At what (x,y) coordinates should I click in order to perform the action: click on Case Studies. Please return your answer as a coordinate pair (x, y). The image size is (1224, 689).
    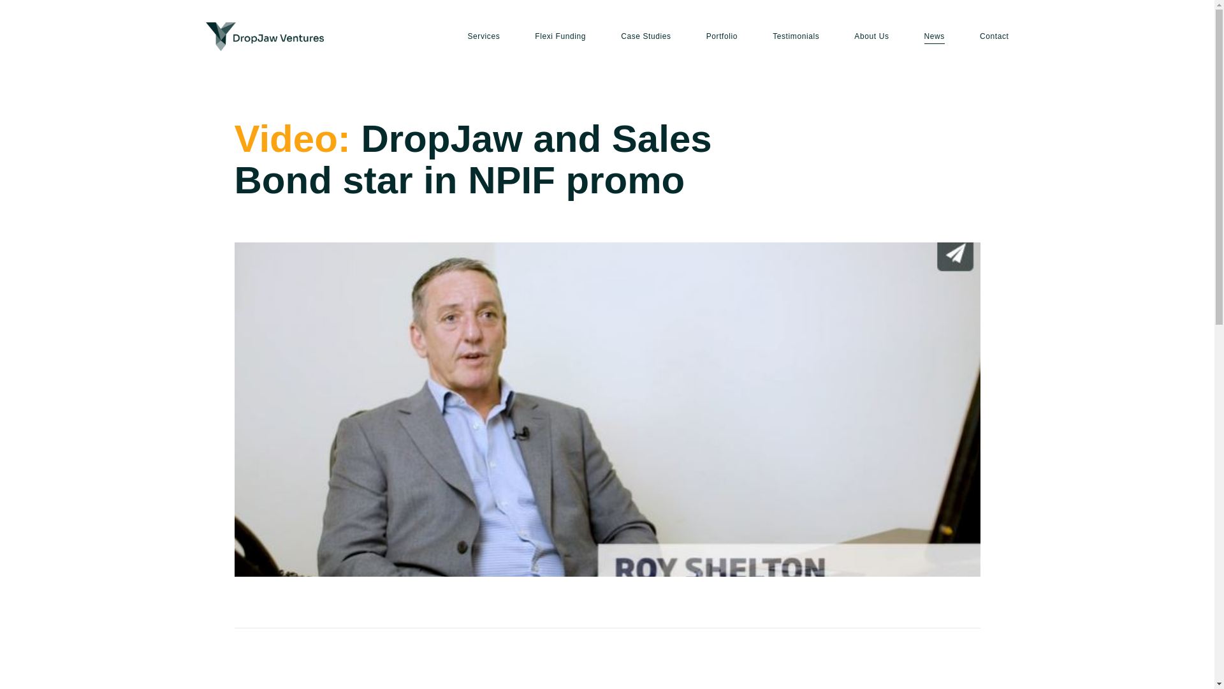
    Looking at the image, I should click on (645, 36).